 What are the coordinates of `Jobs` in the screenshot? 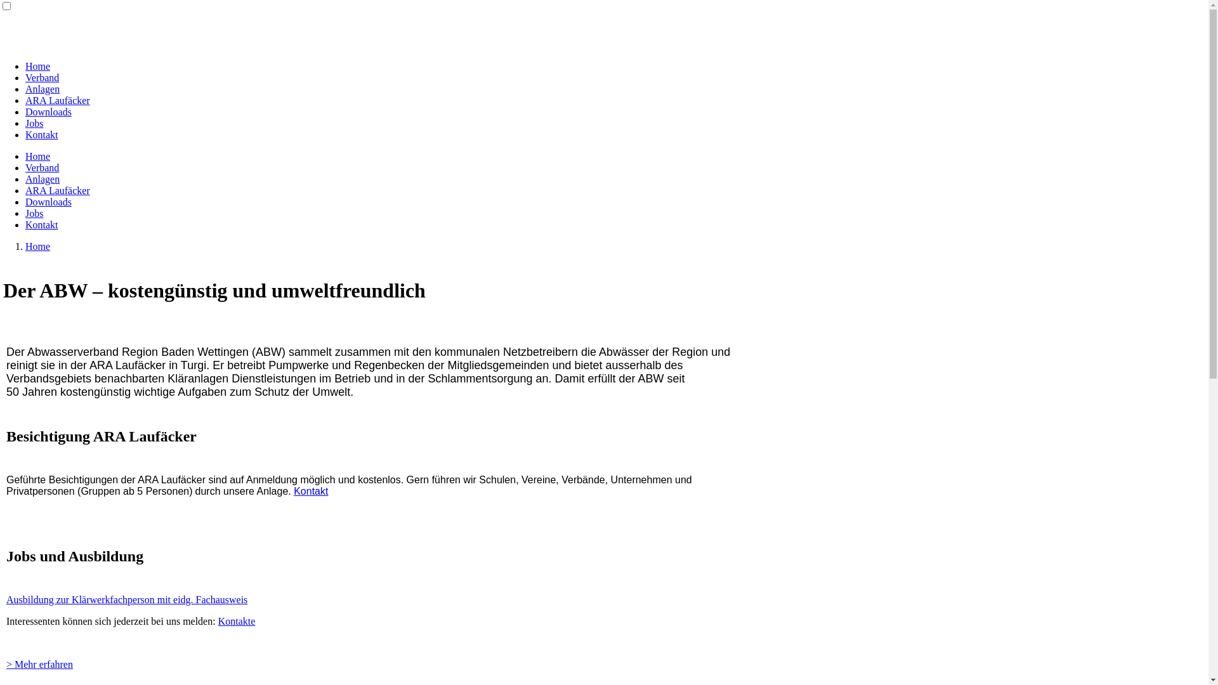 It's located at (34, 123).